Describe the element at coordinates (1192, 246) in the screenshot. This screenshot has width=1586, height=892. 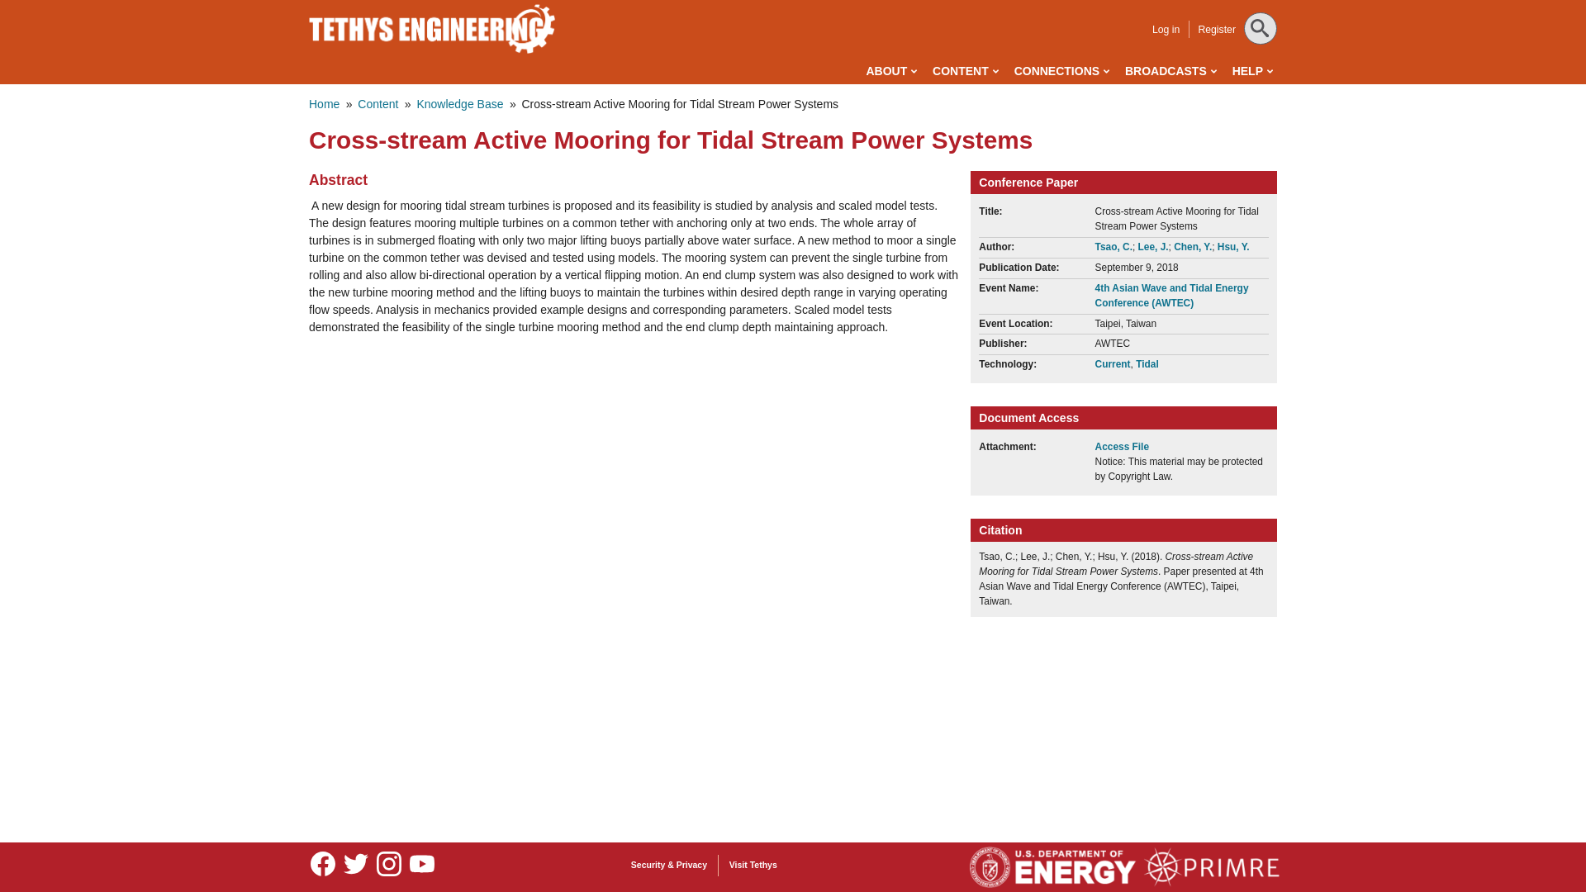
I see `Chen, Y.` at that location.